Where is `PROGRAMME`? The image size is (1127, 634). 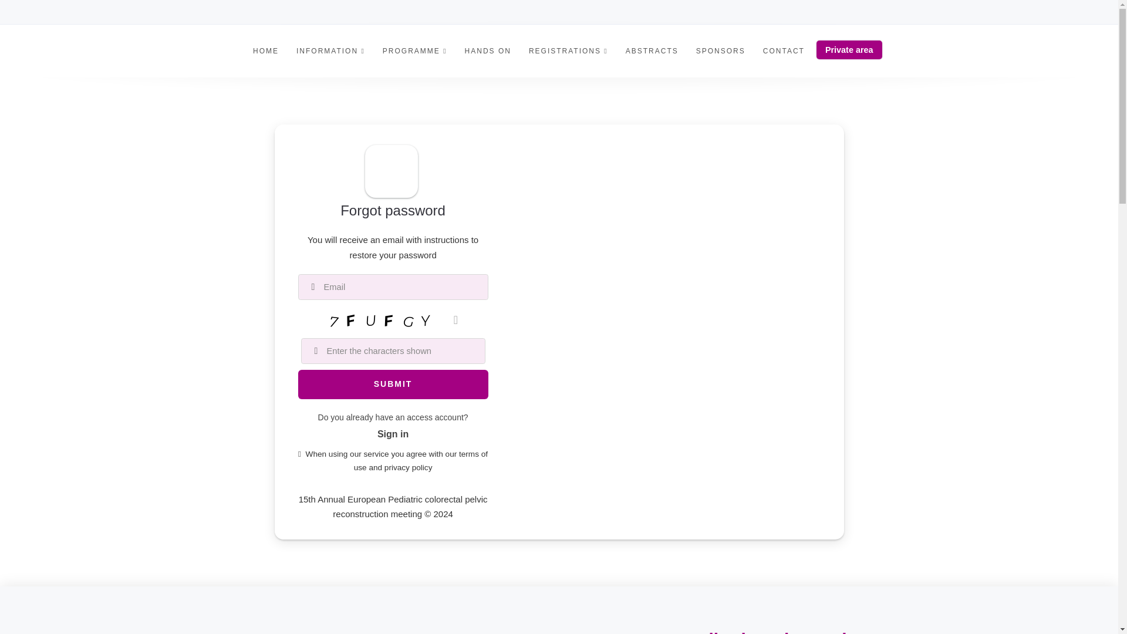 PROGRAMME is located at coordinates (415, 50).